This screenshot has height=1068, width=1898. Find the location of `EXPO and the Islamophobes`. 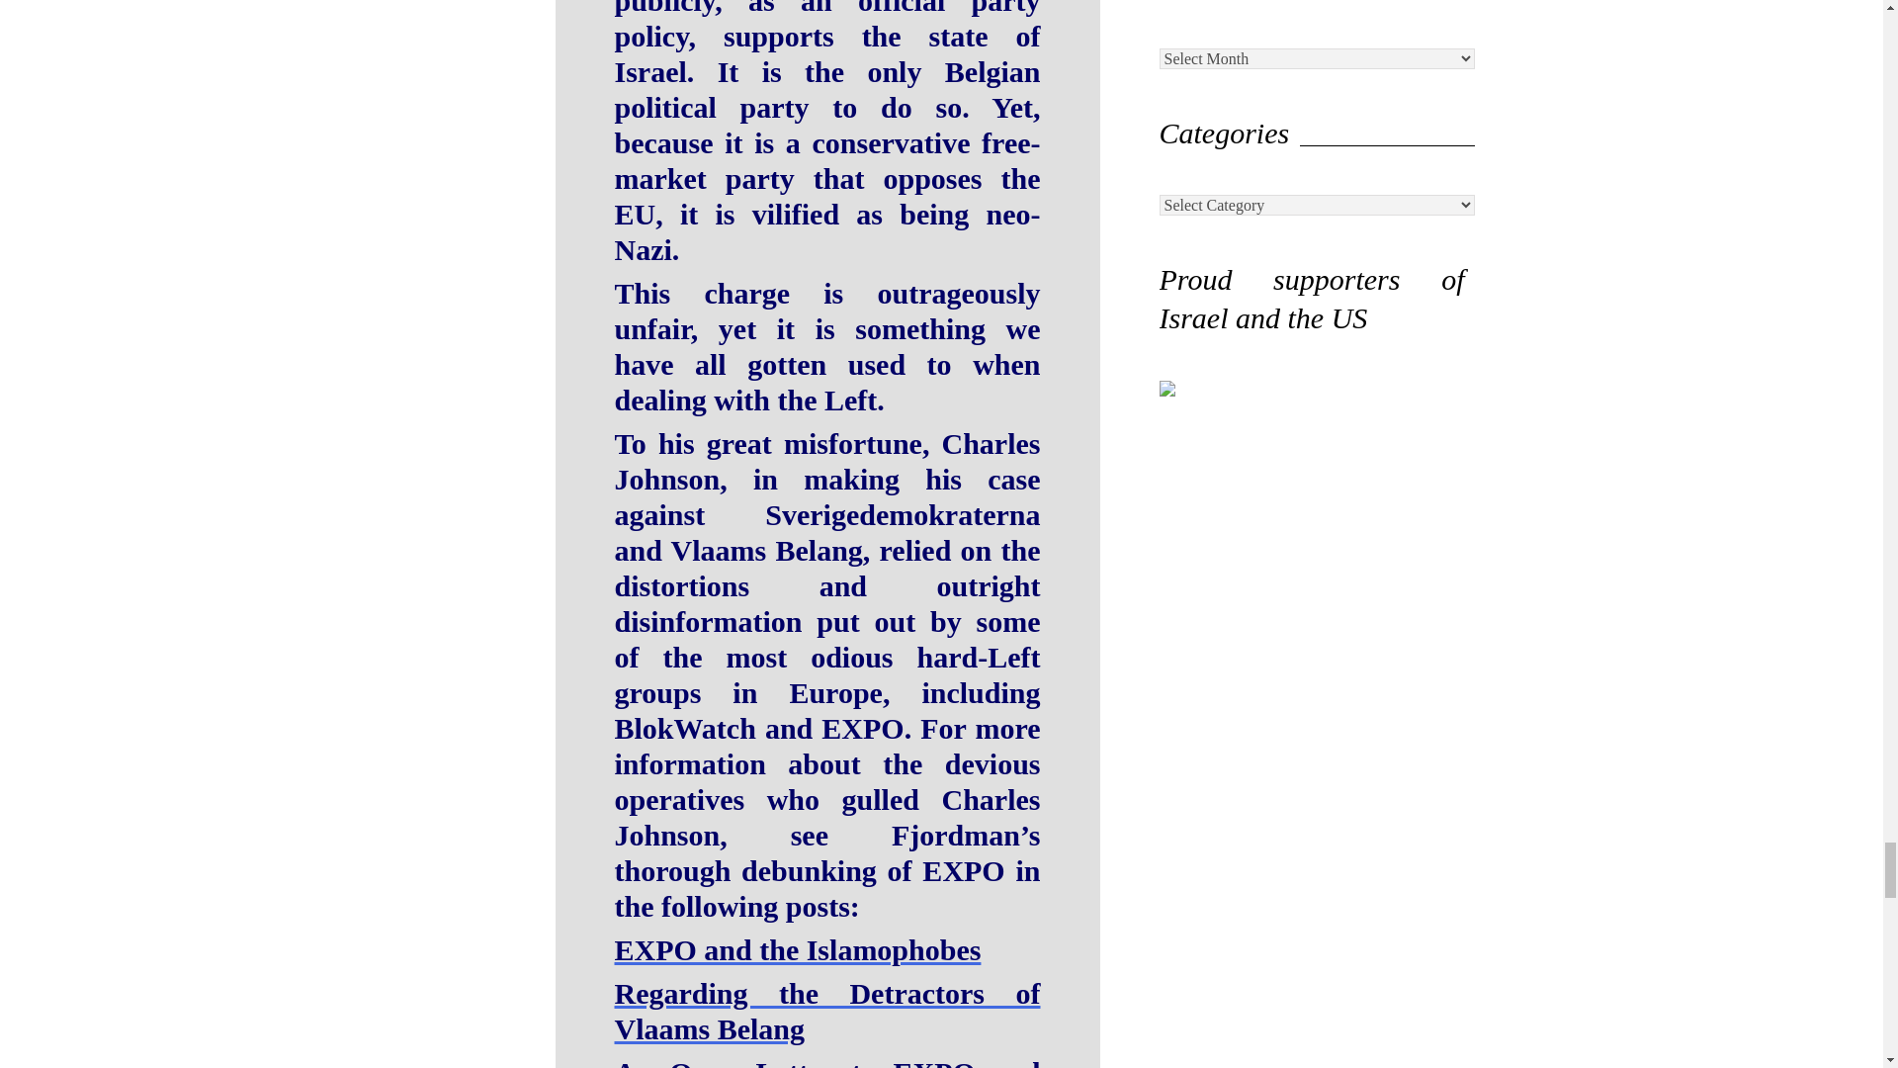

EXPO and the Islamophobes is located at coordinates (798, 949).